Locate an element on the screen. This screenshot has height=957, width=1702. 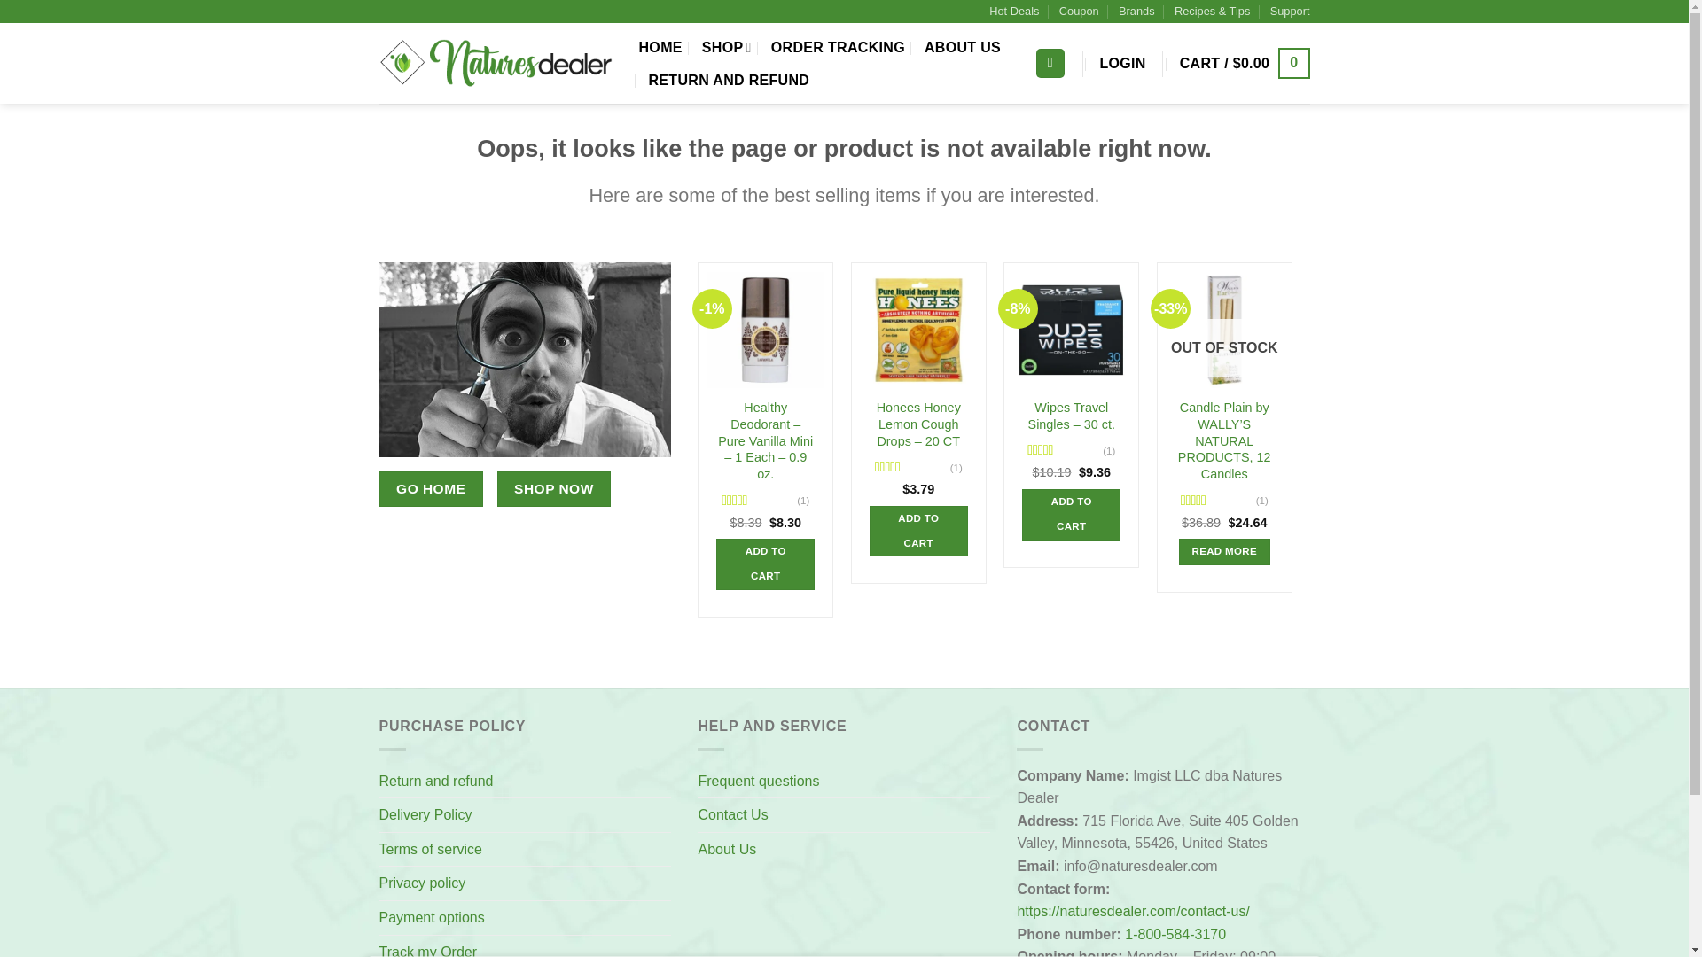
SHOP is located at coordinates (727, 47).